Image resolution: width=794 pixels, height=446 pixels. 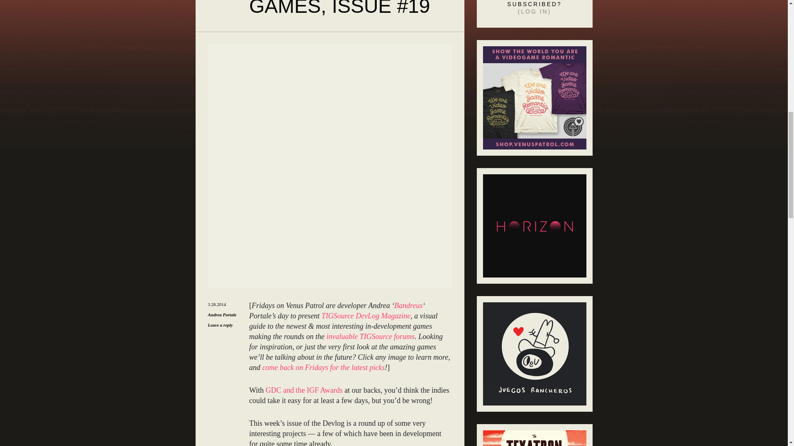 I want to click on come back on Fridays for the latest picks, so click(x=323, y=368).